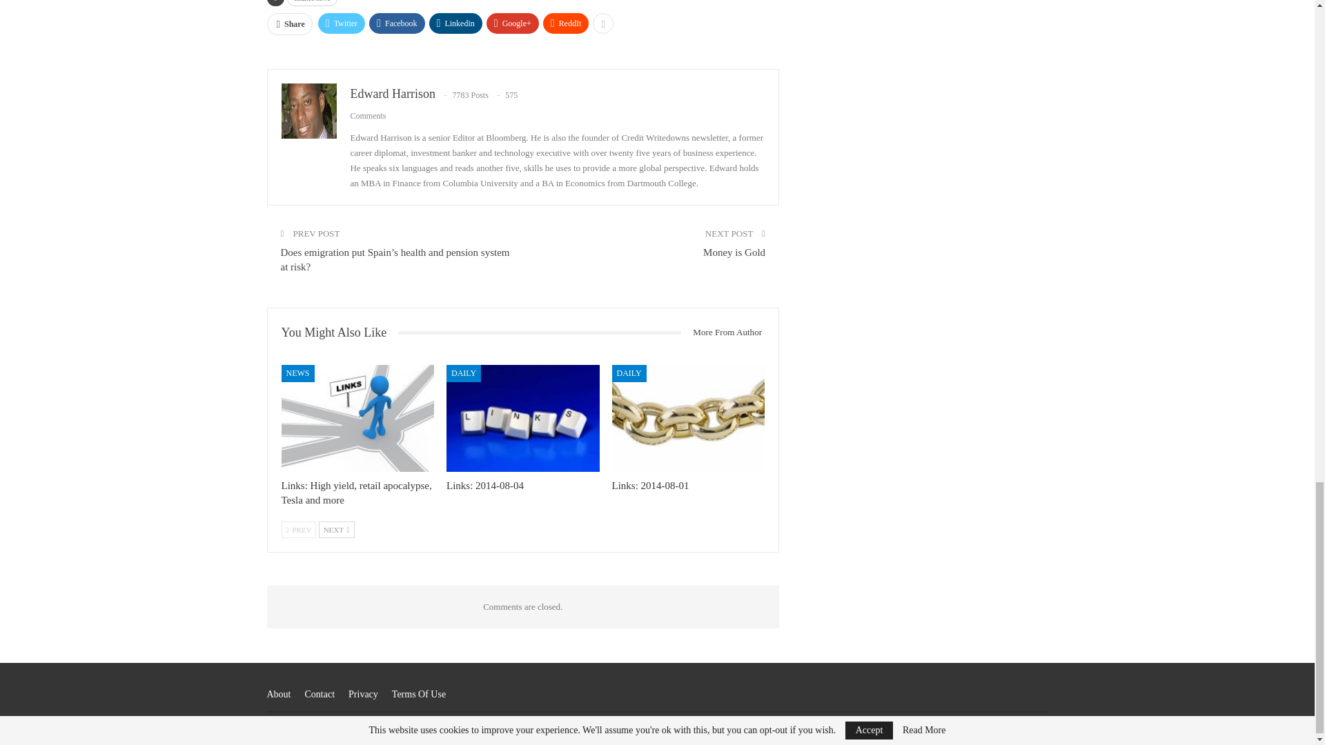  What do you see at coordinates (356, 493) in the screenshot?
I see `Links: High yield, retail apocalypse, Tesla and more` at bounding box center [356, 493].